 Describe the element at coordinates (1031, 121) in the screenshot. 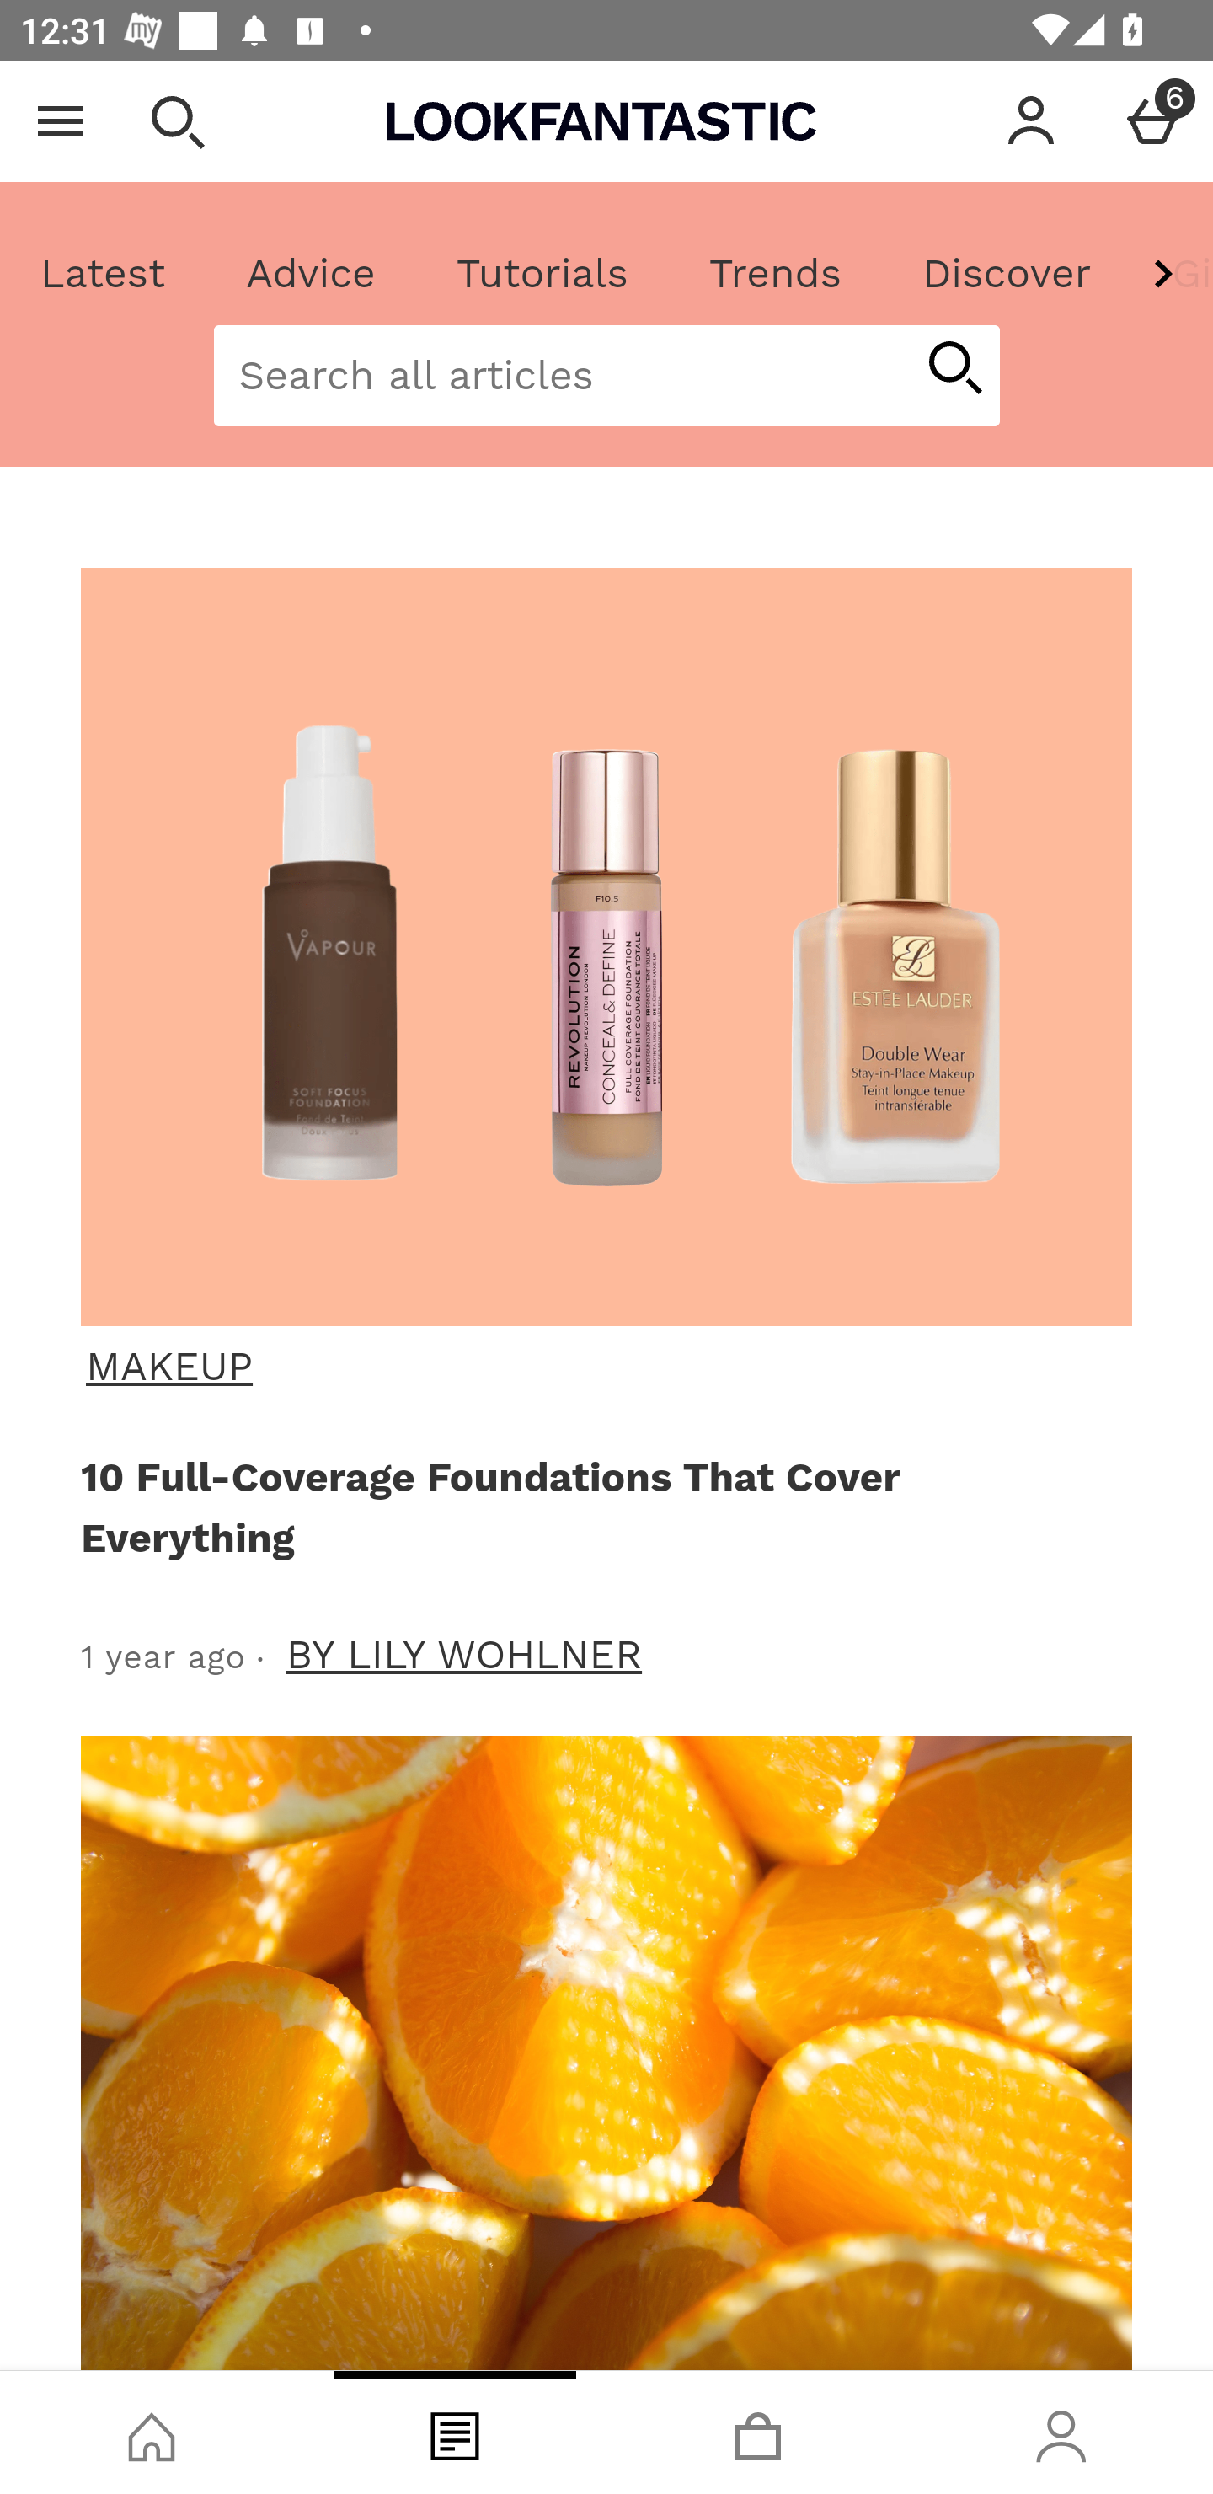

I see `Account` at that location.